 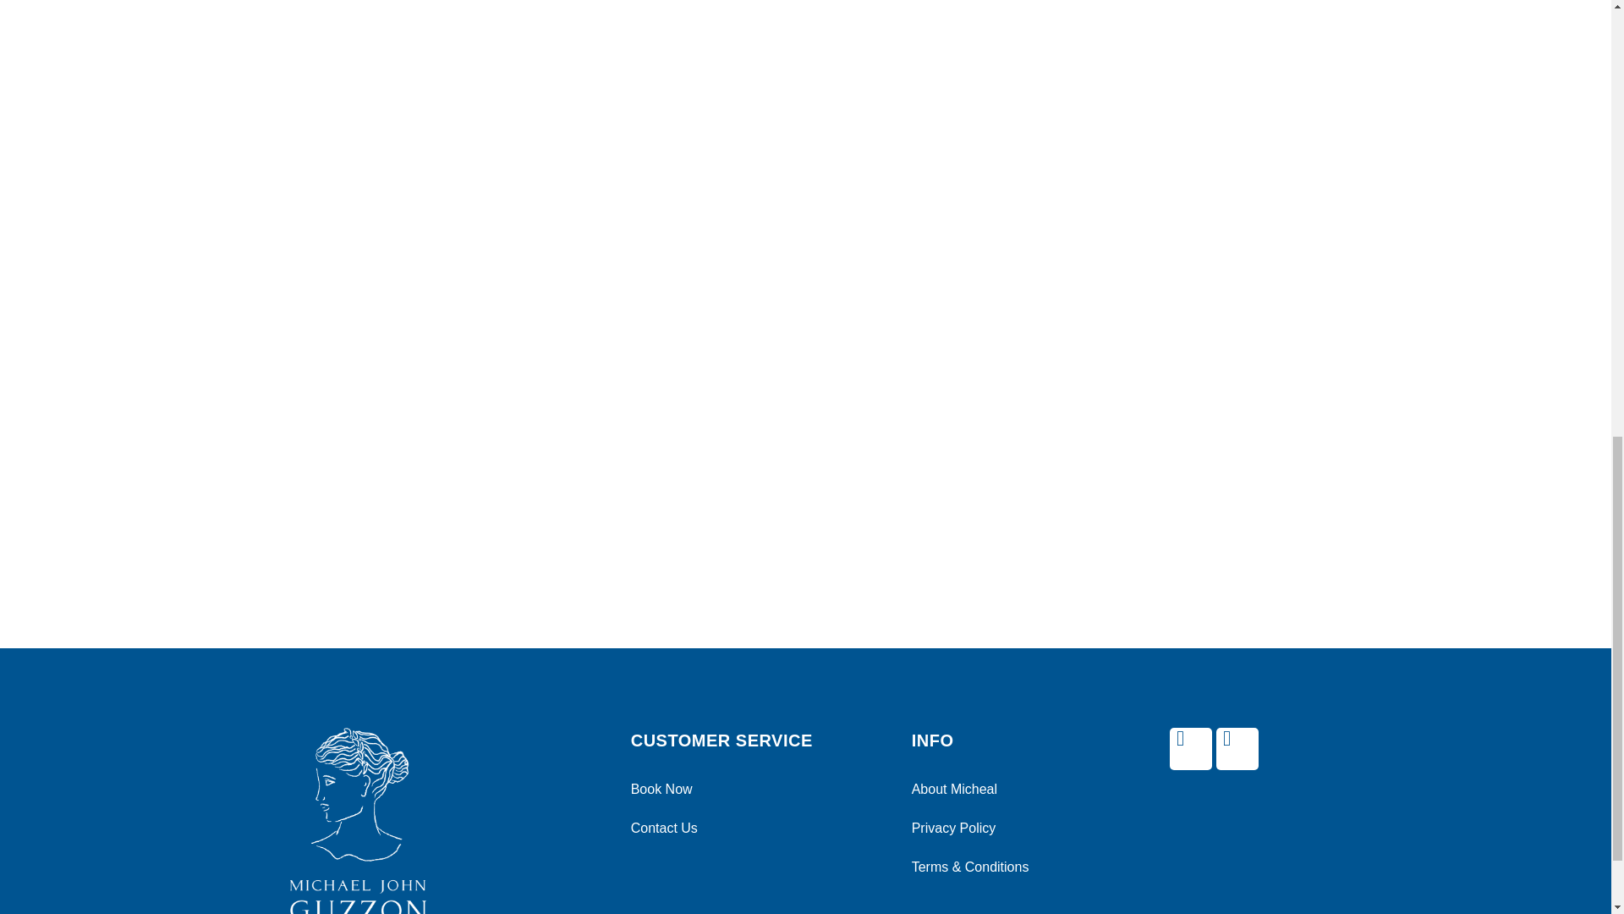 I want to click on About Micheal, so click(x=1001, y=789).